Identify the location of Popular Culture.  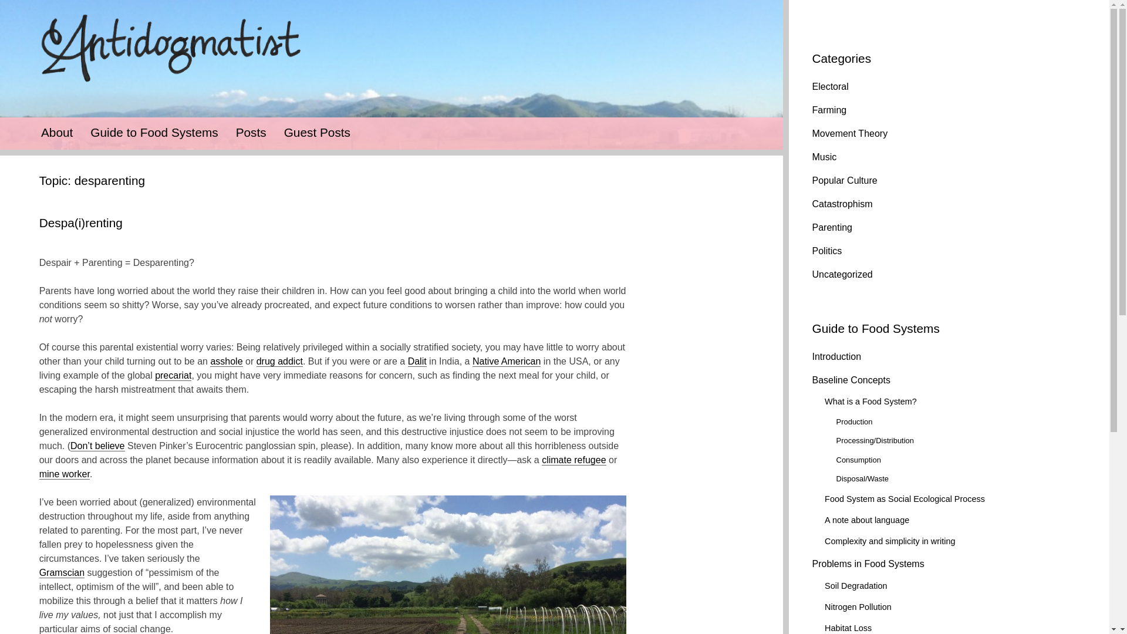
(845, 181).